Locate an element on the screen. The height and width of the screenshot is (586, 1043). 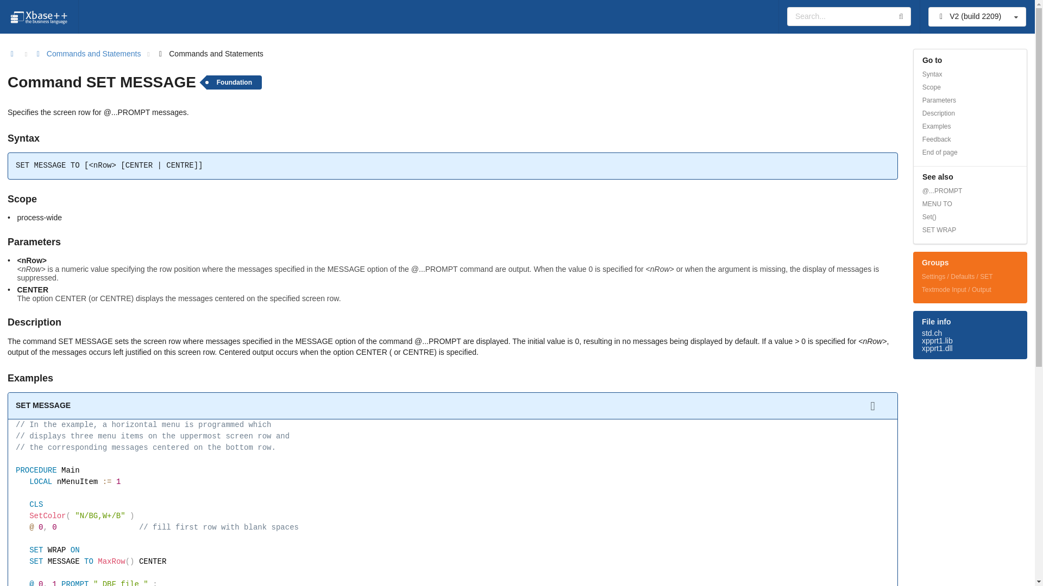
End of page is located at coordinates (970, 152).